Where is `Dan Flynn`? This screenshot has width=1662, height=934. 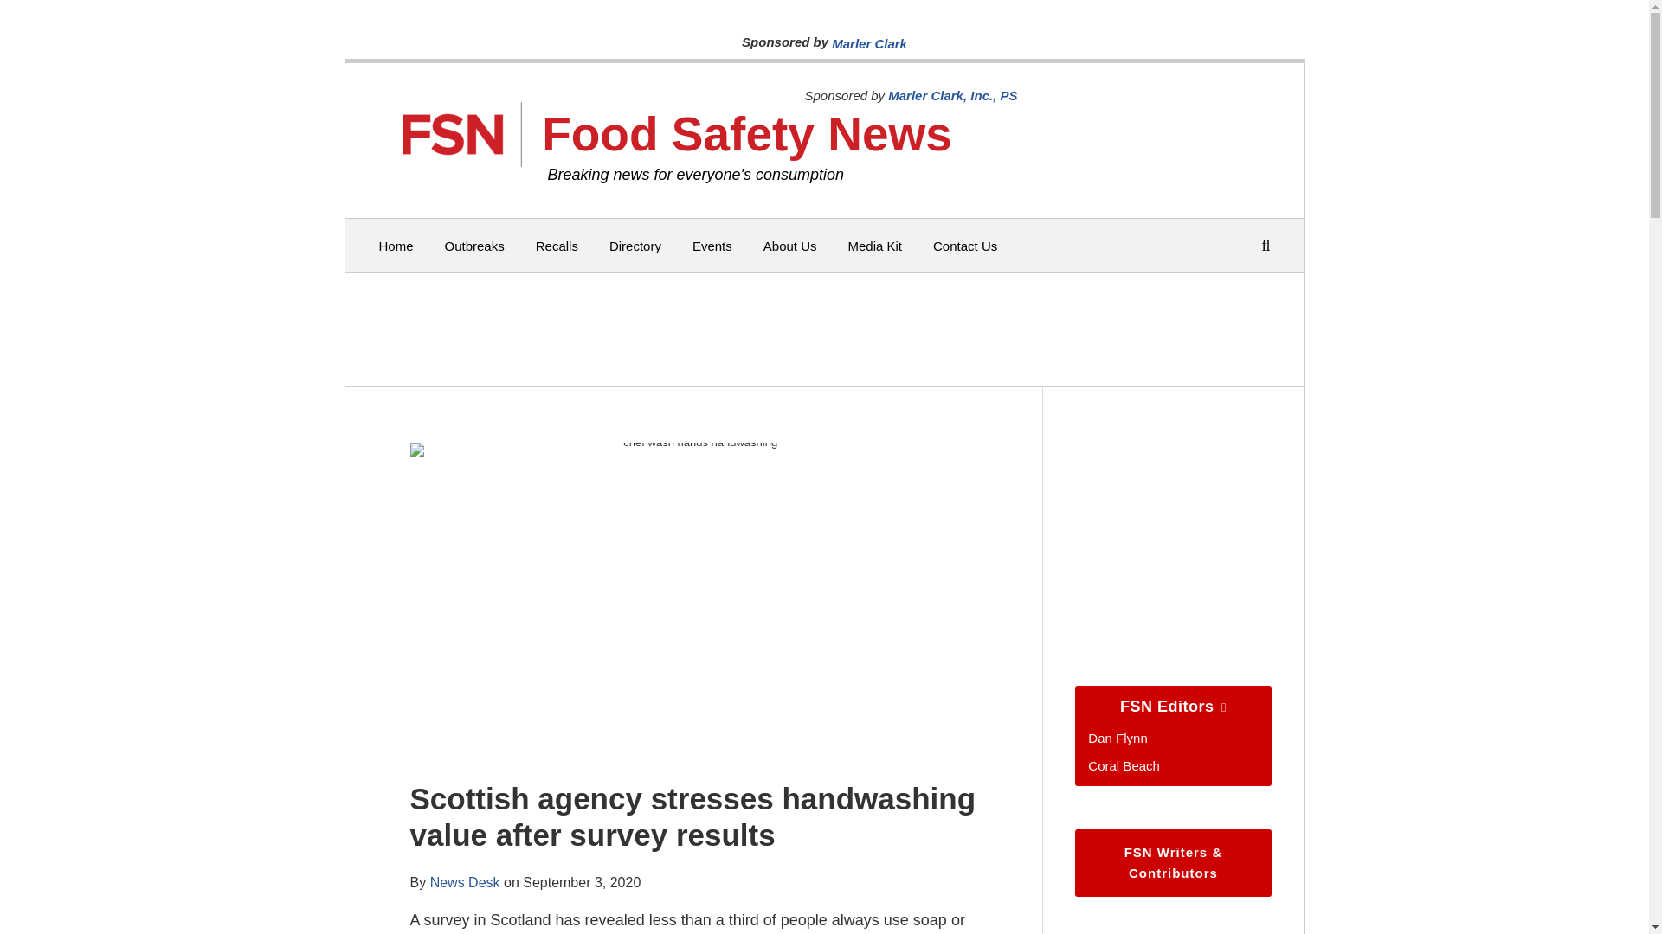
Dan Flynn is located at coordinates (1117, 737).